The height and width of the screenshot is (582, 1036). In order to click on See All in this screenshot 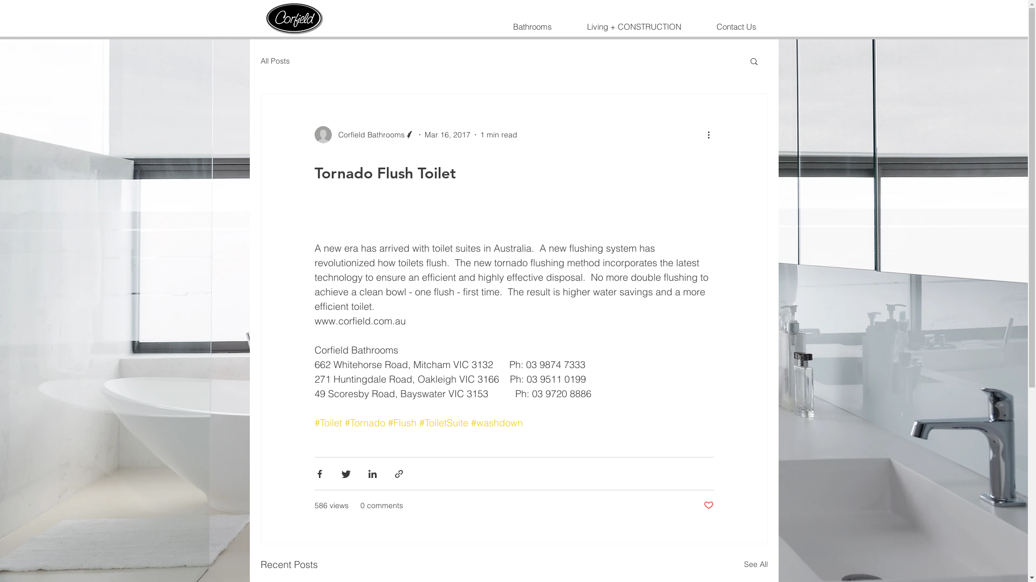, I will do `click(755, 565)`.